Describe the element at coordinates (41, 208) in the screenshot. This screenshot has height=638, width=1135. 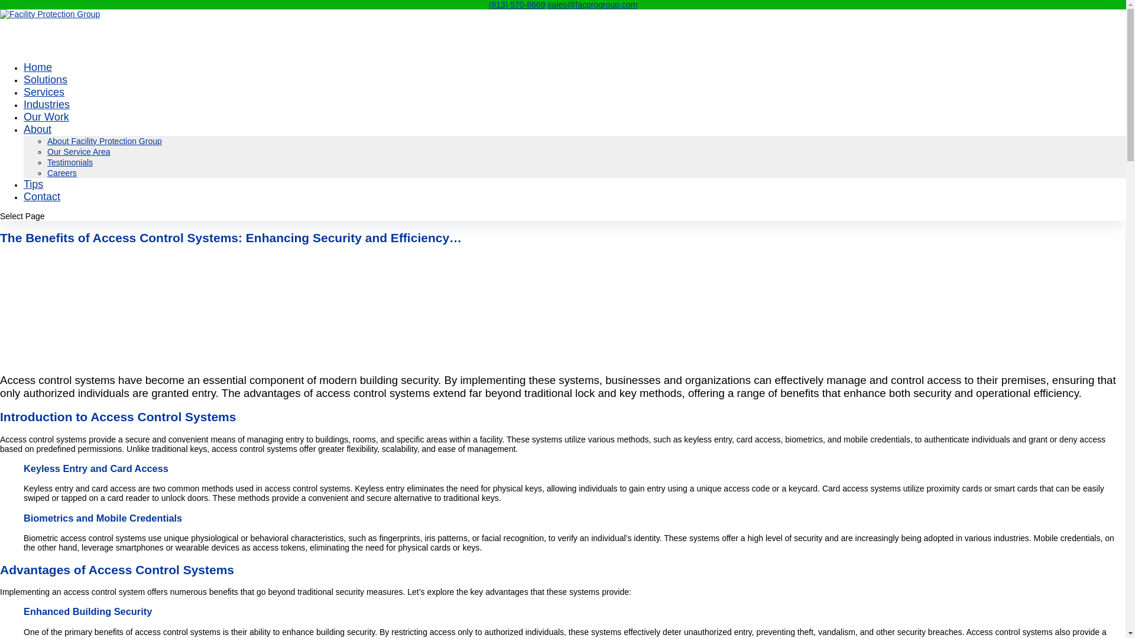
I see `Contact` at that location.